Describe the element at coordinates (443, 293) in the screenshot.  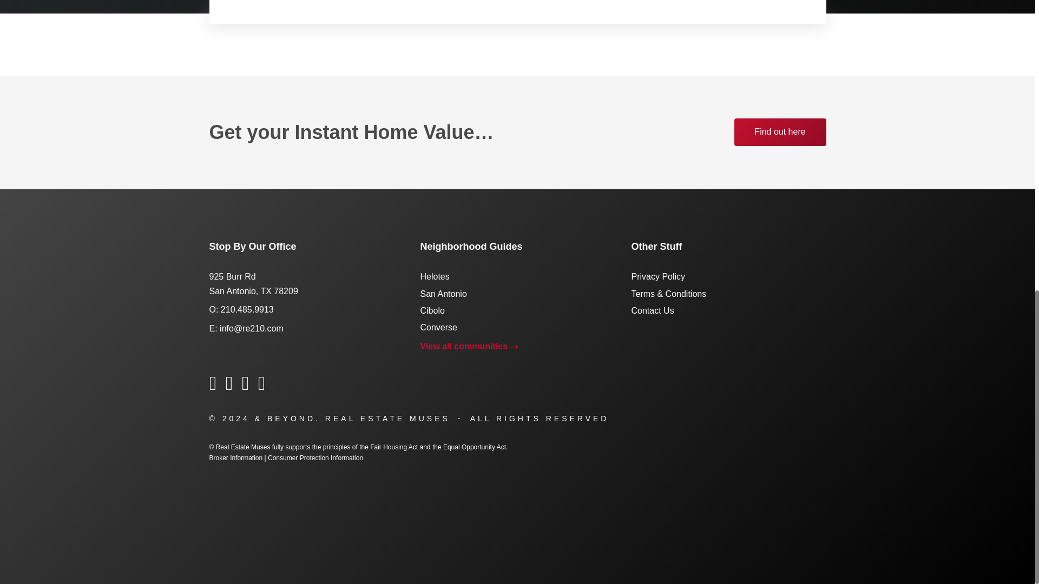
I see `San Antonio` at that location.